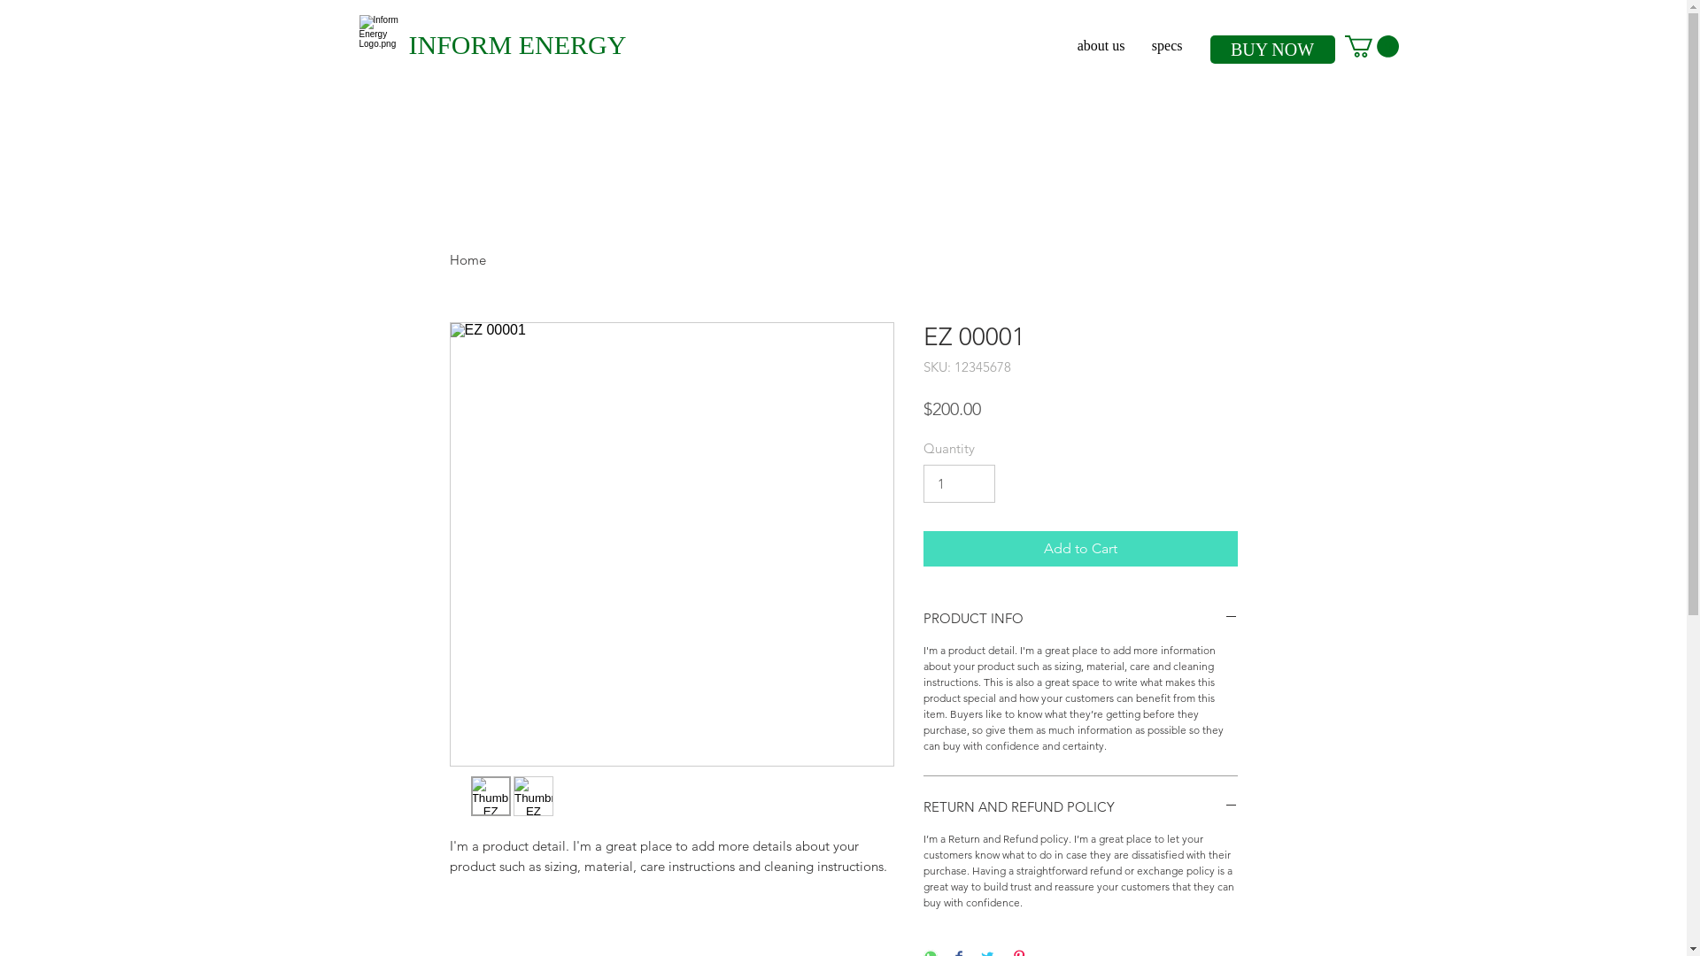 The height and width of the screenshot is (956, 1700). Describe the element at coordinates (1371, 46) in the screenshot. I see `0` at that location.